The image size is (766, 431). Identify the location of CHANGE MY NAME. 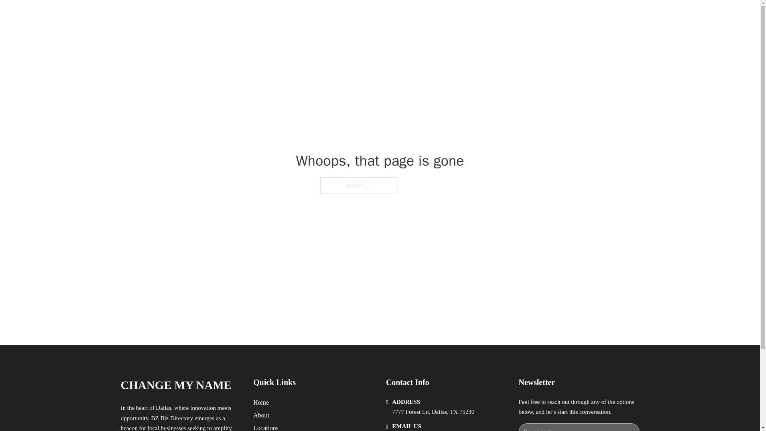
(176, 385).